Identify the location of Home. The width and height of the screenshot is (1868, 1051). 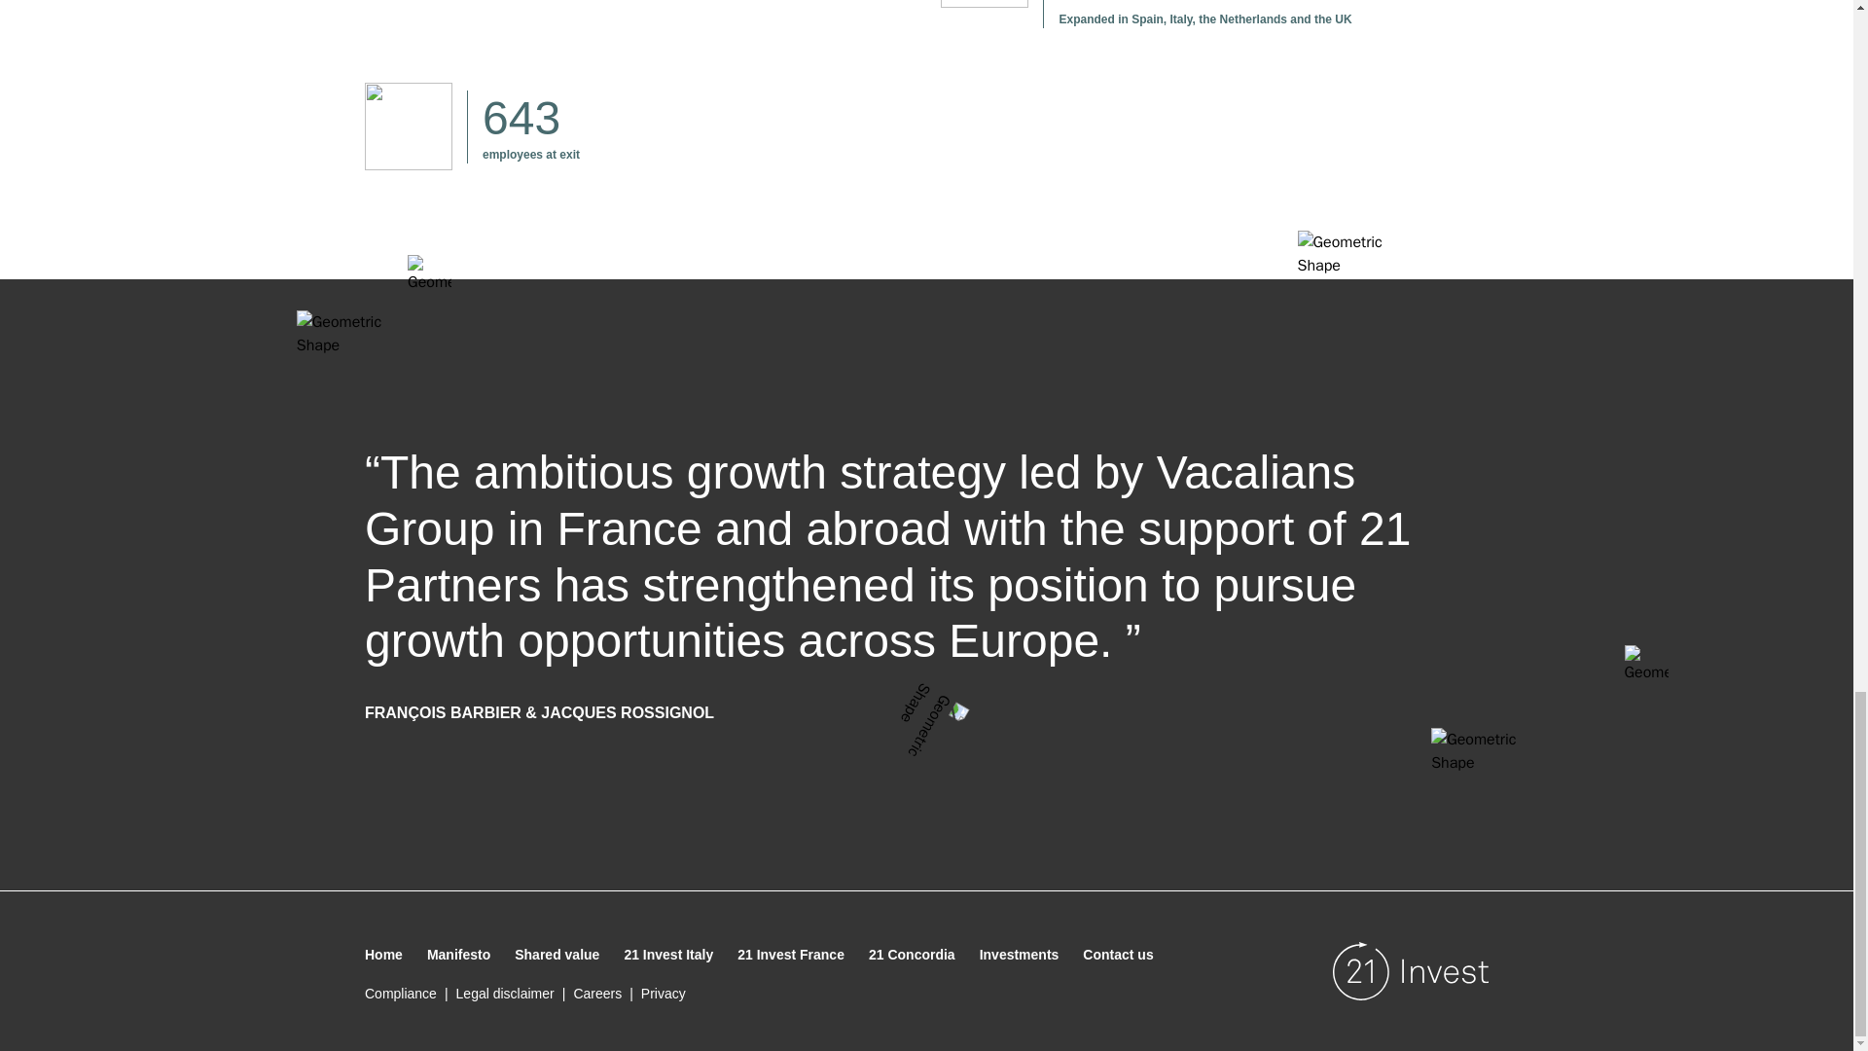
(383, 955).